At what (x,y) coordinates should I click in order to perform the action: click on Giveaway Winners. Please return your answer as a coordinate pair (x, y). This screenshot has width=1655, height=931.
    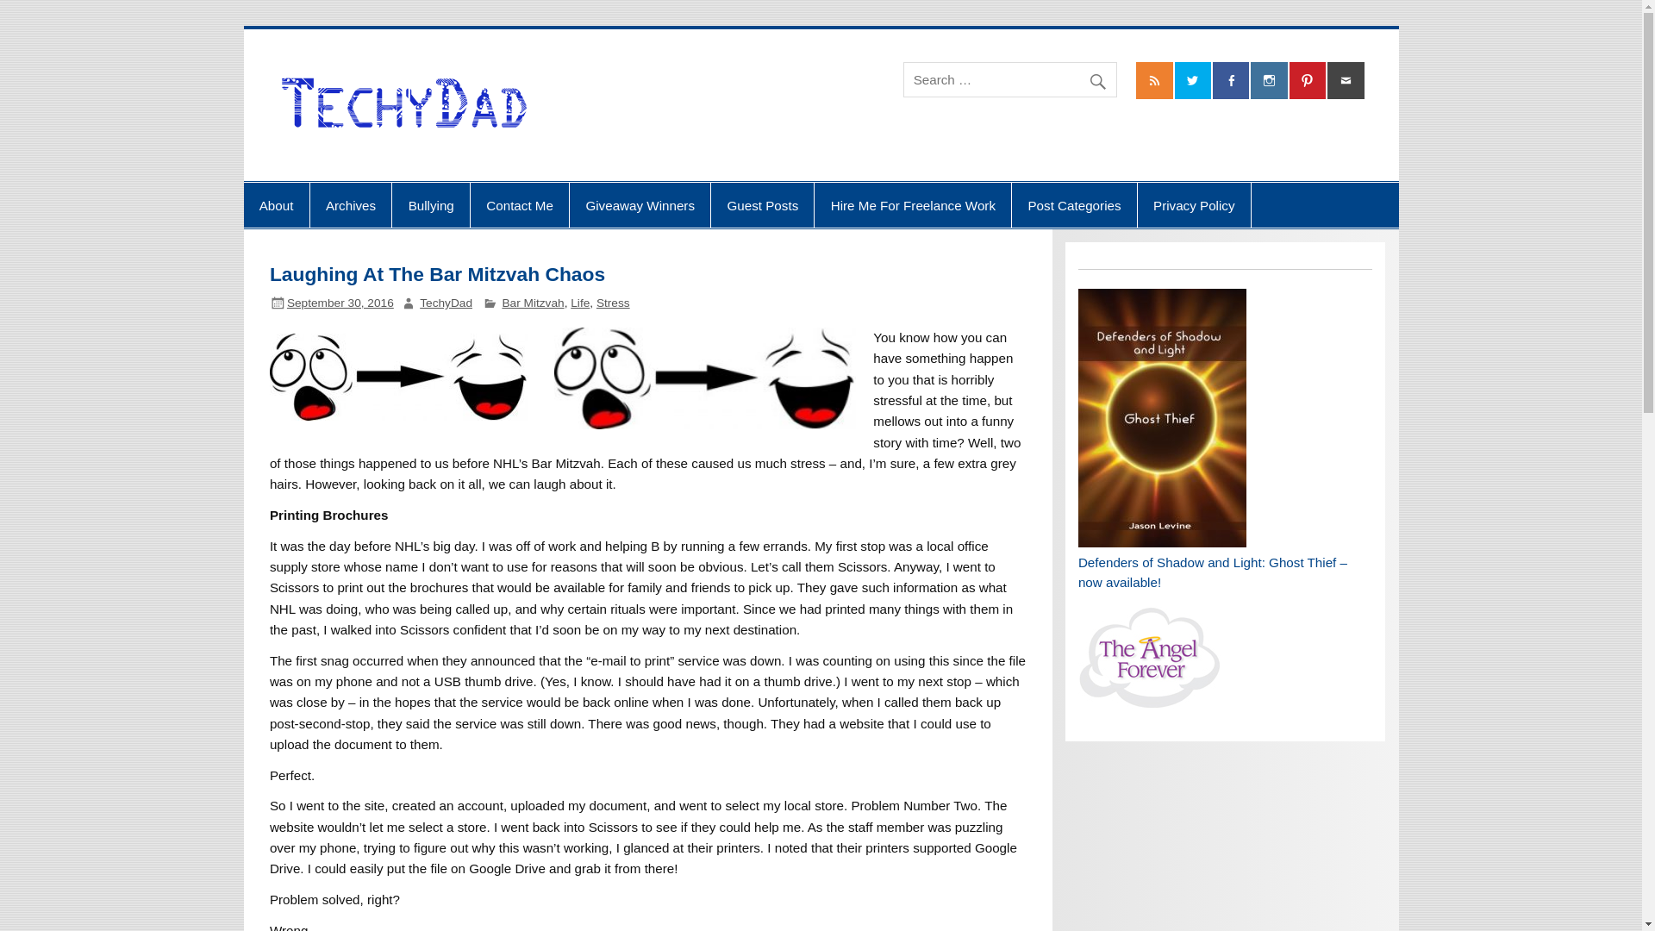
    Looking at the image, I should click on (640, 204).